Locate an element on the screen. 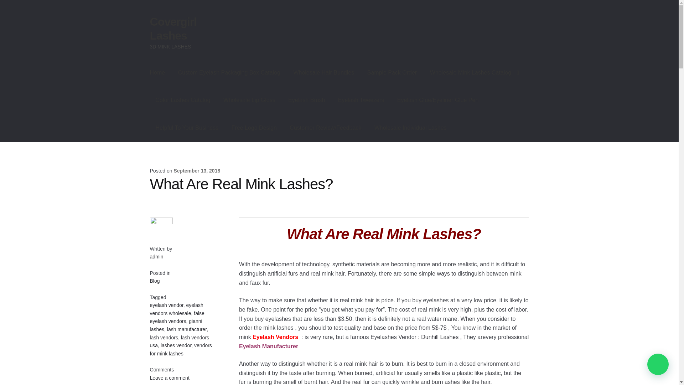 The image size is (684, 385). Covergirl Lashes is located at coordinates (173, 29).